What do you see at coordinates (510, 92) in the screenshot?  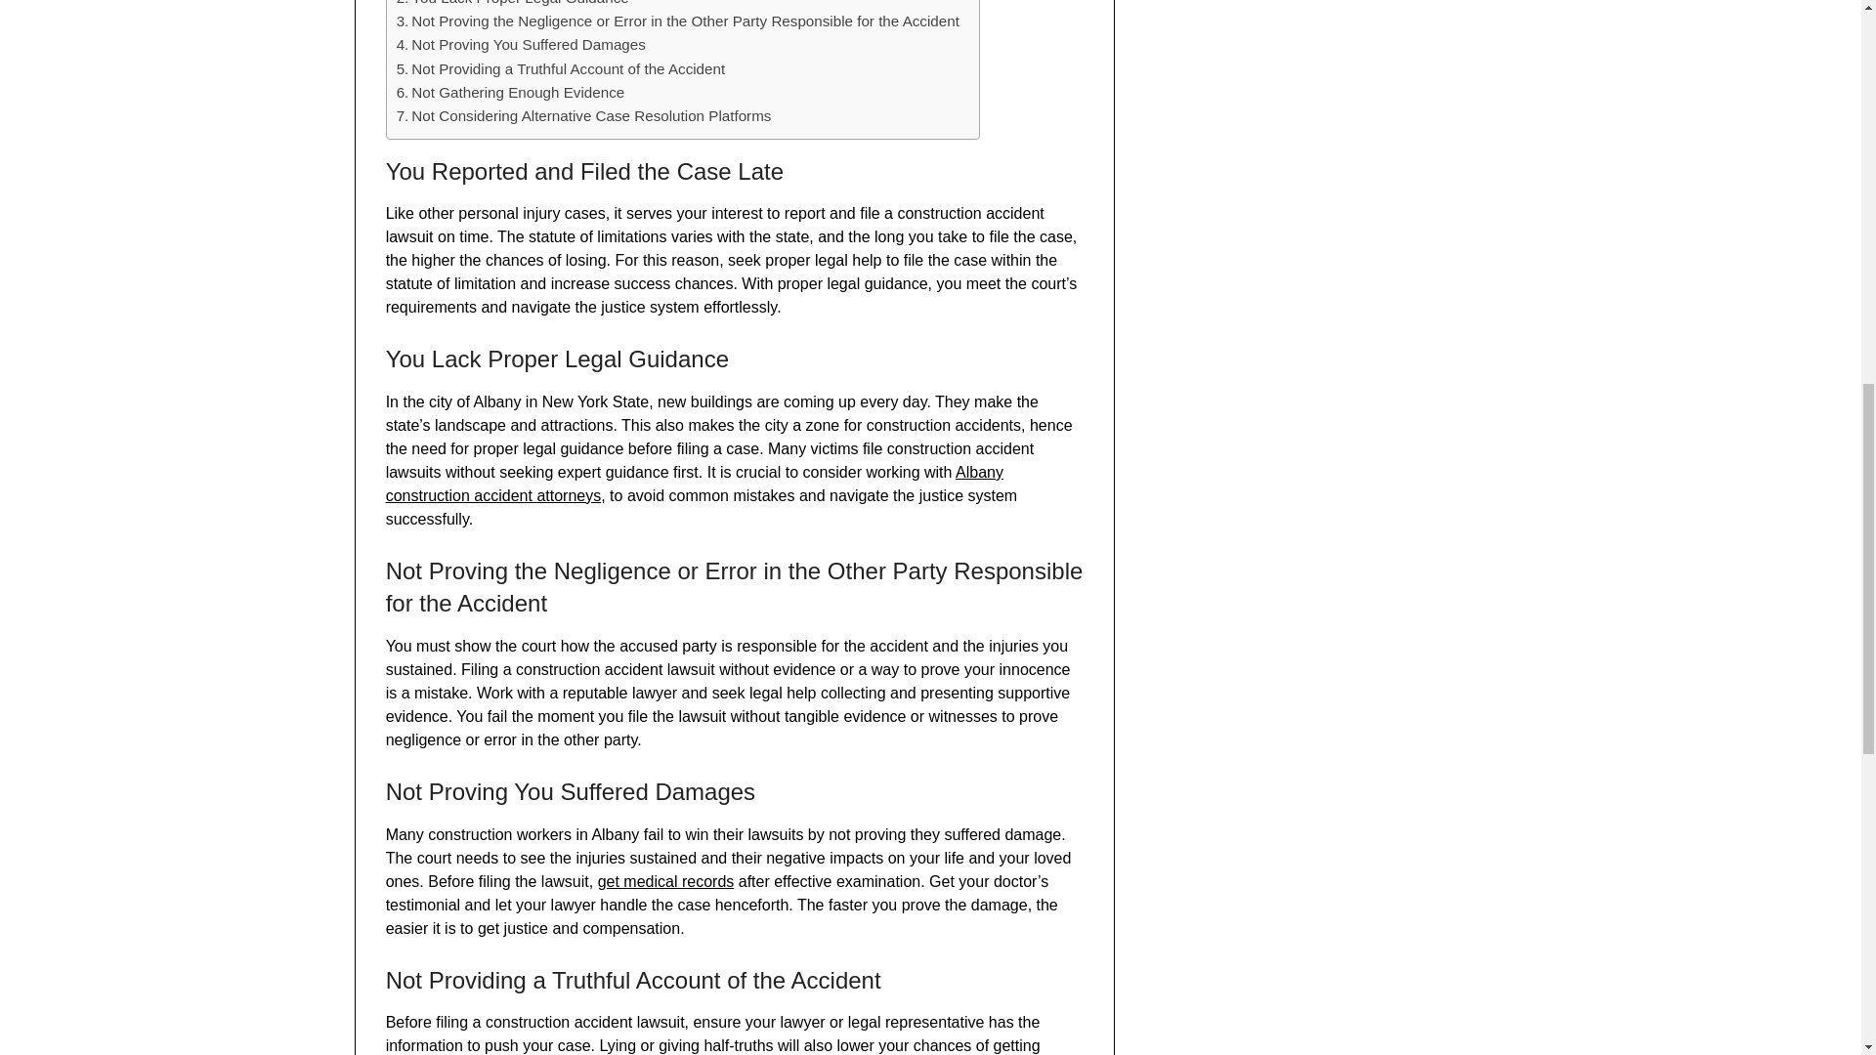 I see `Not Gathering Enough Evidence` at bounding box center [510, 92].